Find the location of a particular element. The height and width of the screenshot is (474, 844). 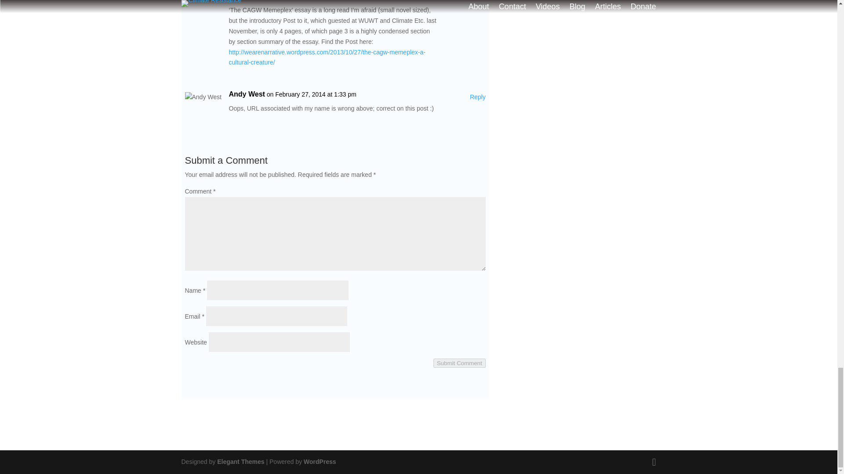

Reply is located at coordinates (478, 97).